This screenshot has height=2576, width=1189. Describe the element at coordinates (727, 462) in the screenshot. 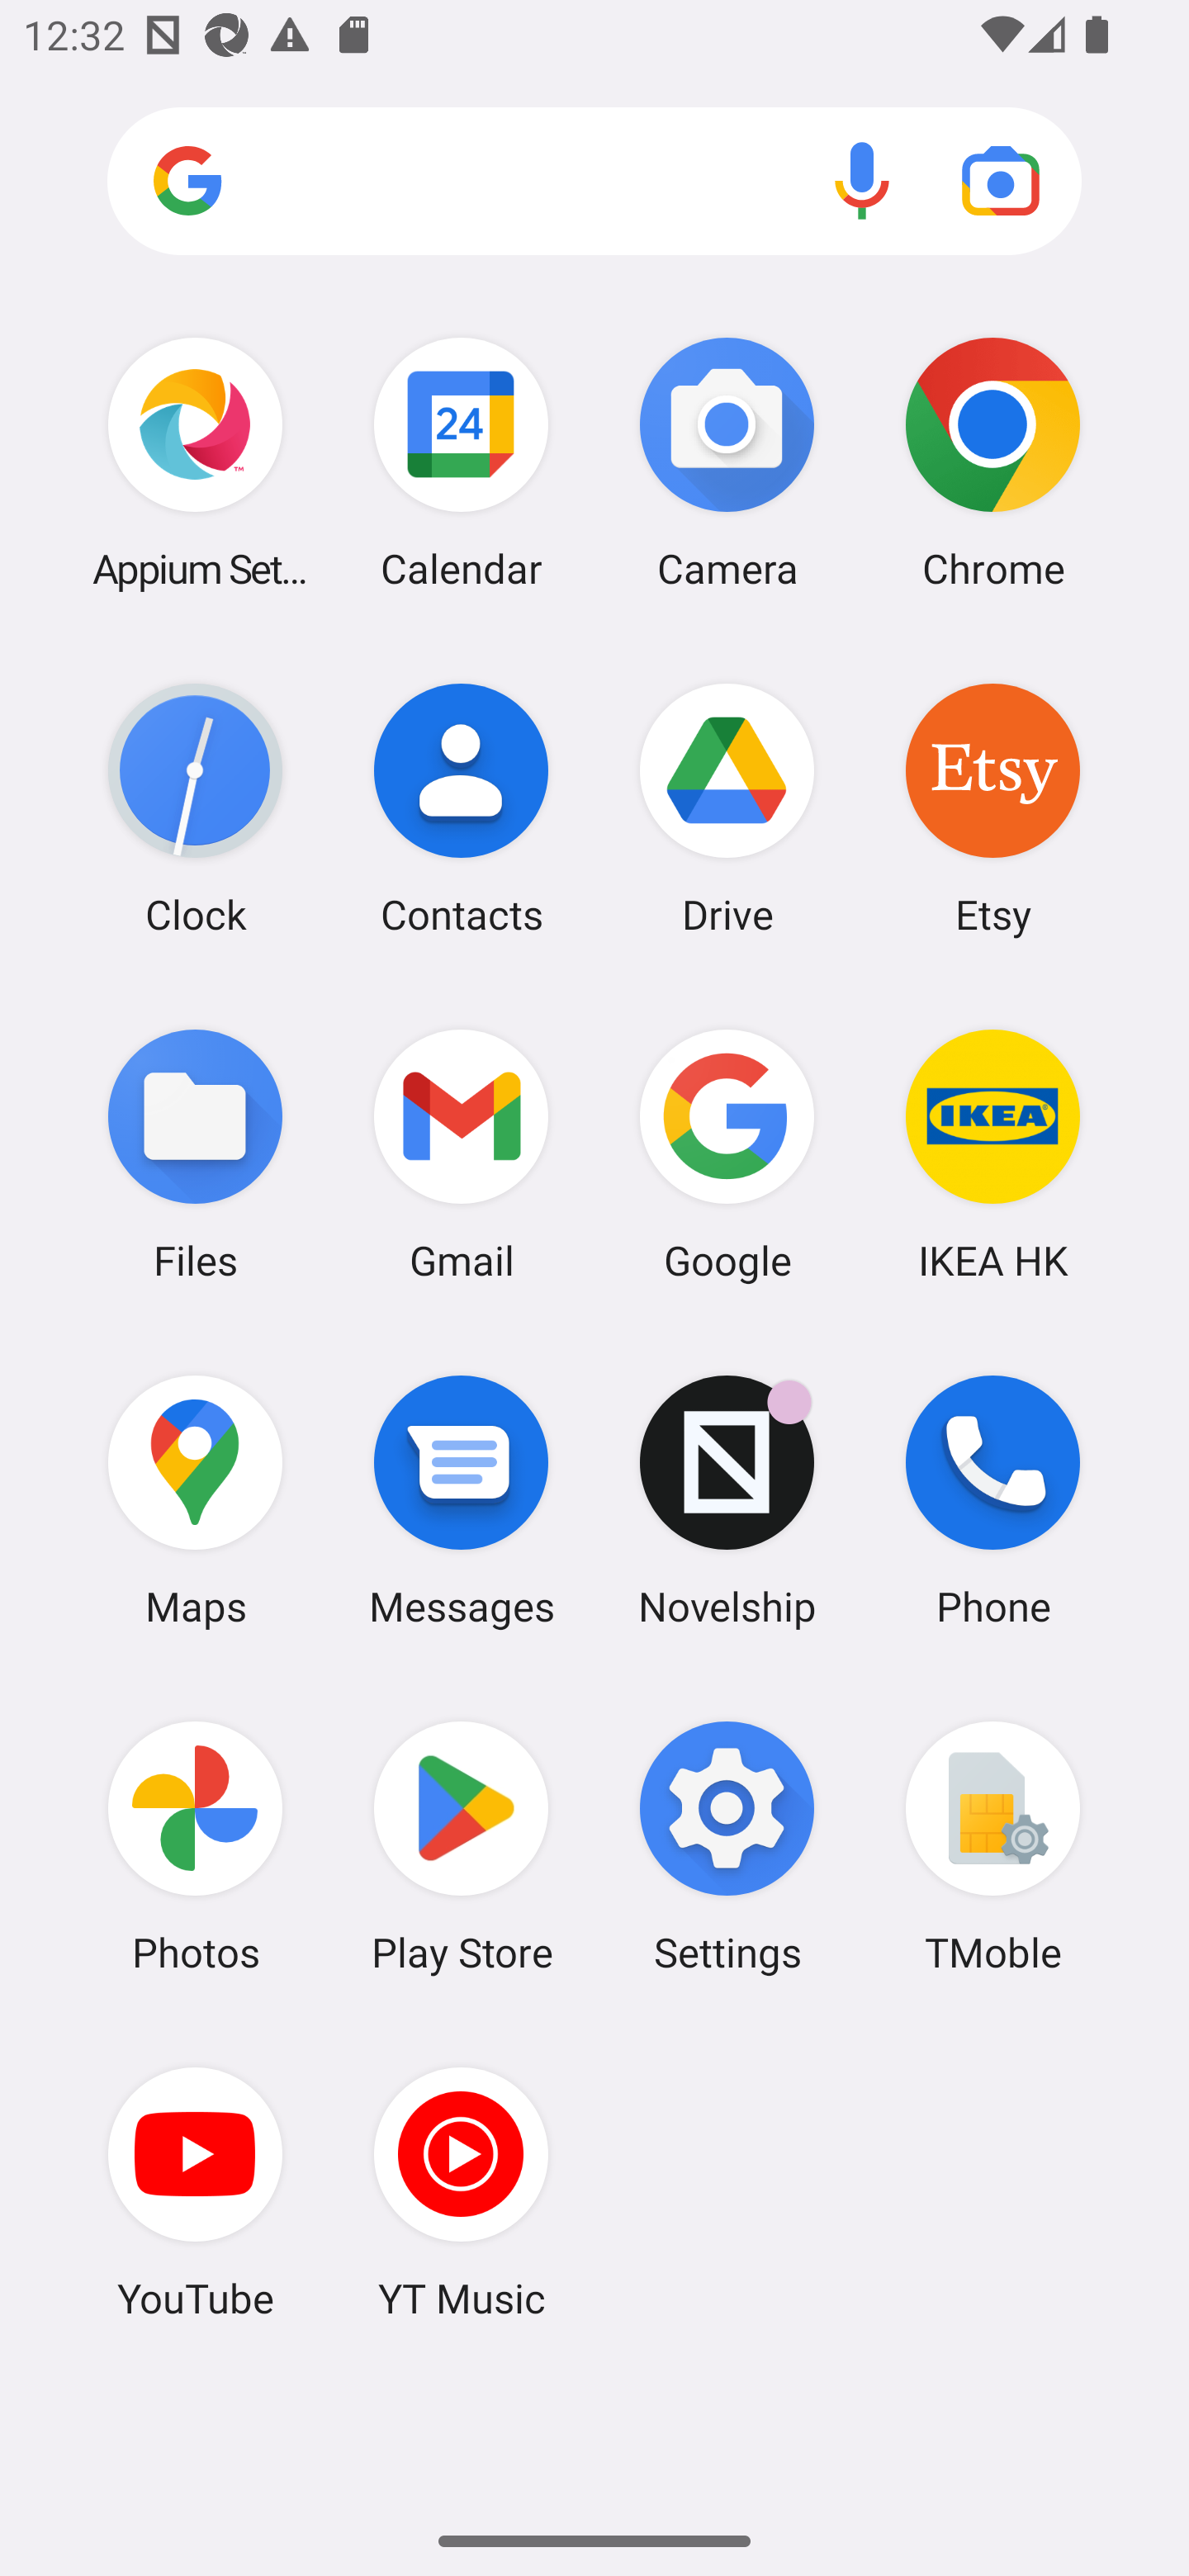

I see `Camera` at that location.